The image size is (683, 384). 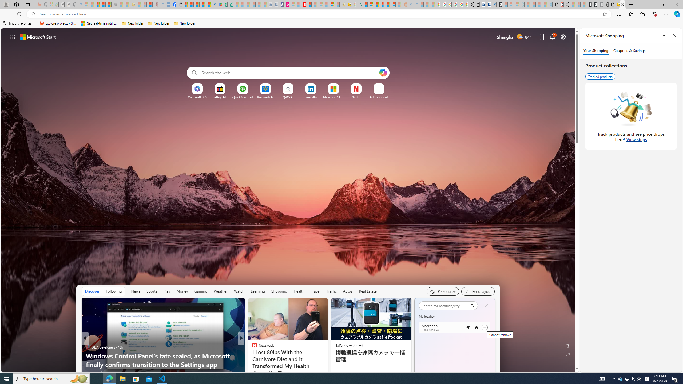 What do you see at coordinates (149, 5) in the screenshot?
I see `Local - MSN` at bounding box center [149, 5].